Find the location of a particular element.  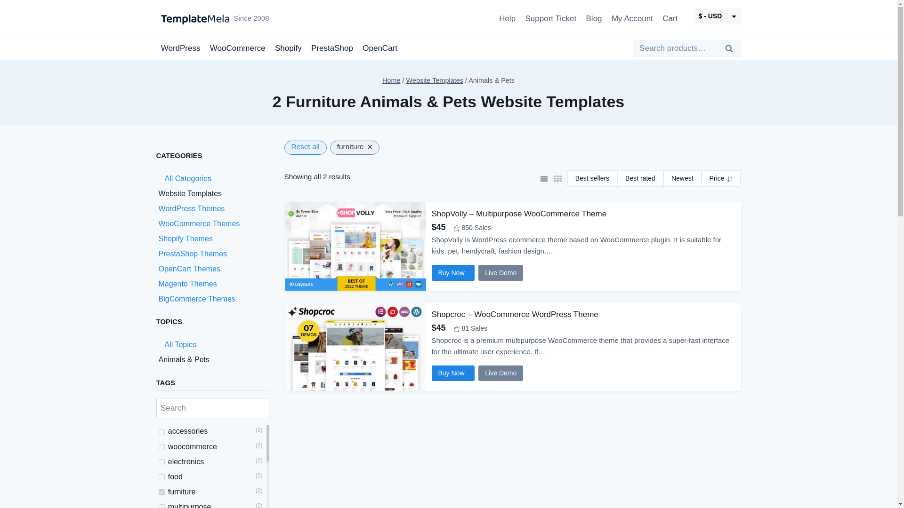

Support Ticket is located at coordinates (551, 18).